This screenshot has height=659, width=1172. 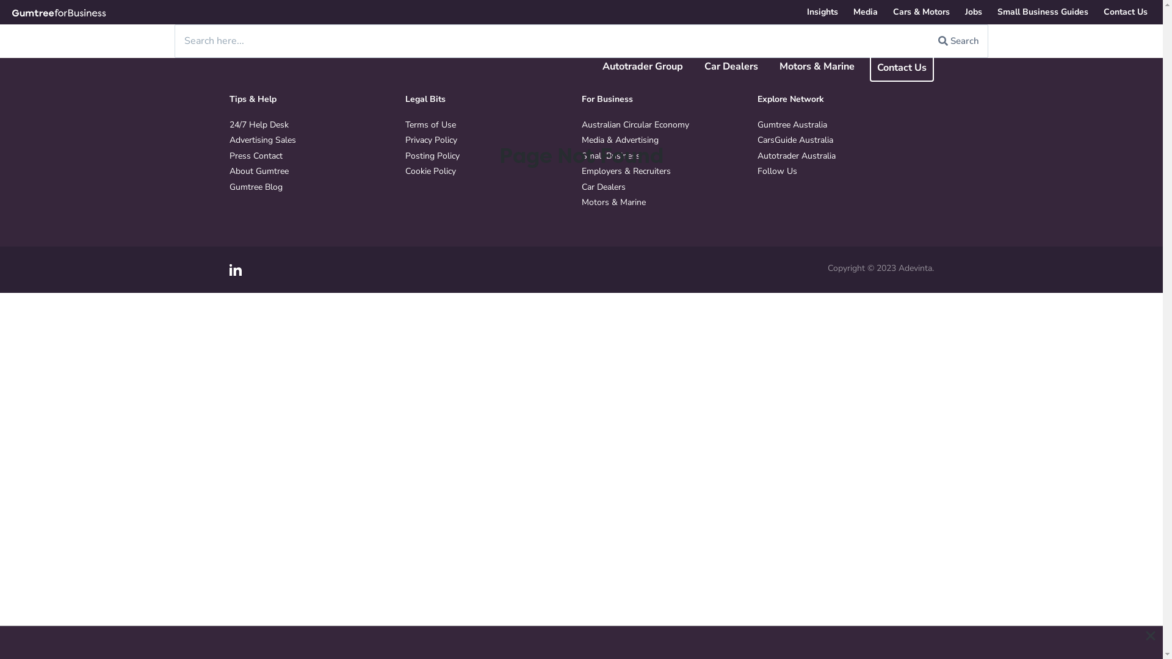 What do you see at coordinates (431, 124) in the screenshot?
I see `Terms of Use` at bounding box center [431, 124].